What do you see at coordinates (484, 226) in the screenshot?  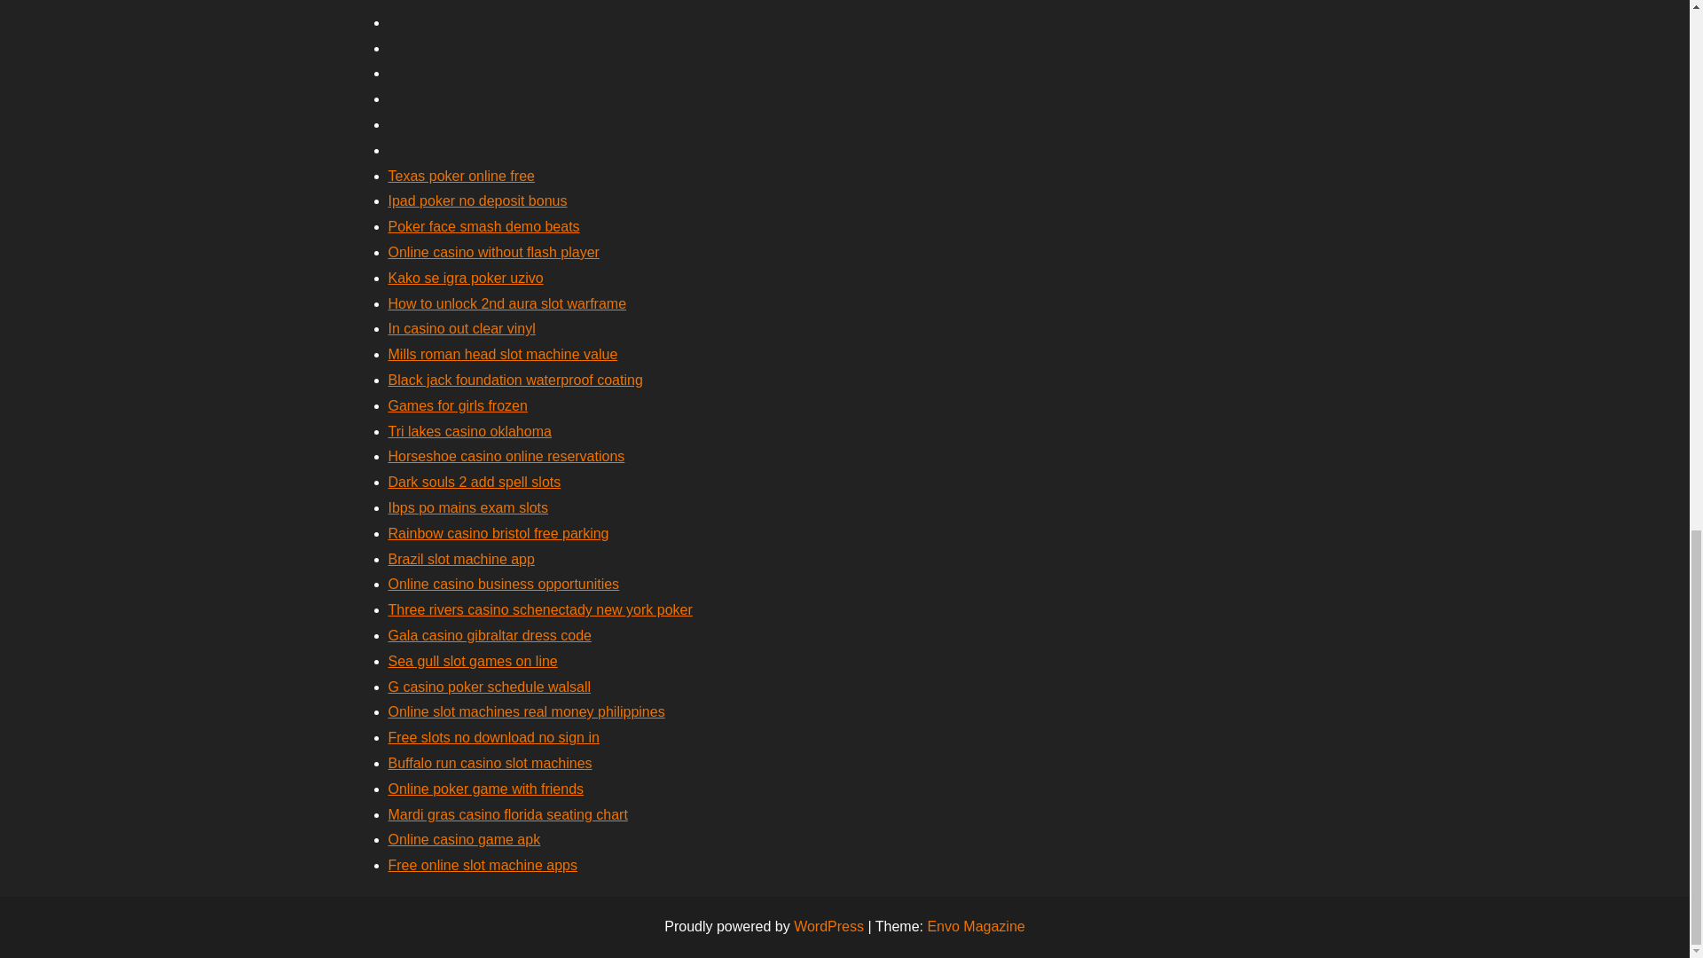 I see `Poker face smash demo beats` at bounding box center [484, 226].